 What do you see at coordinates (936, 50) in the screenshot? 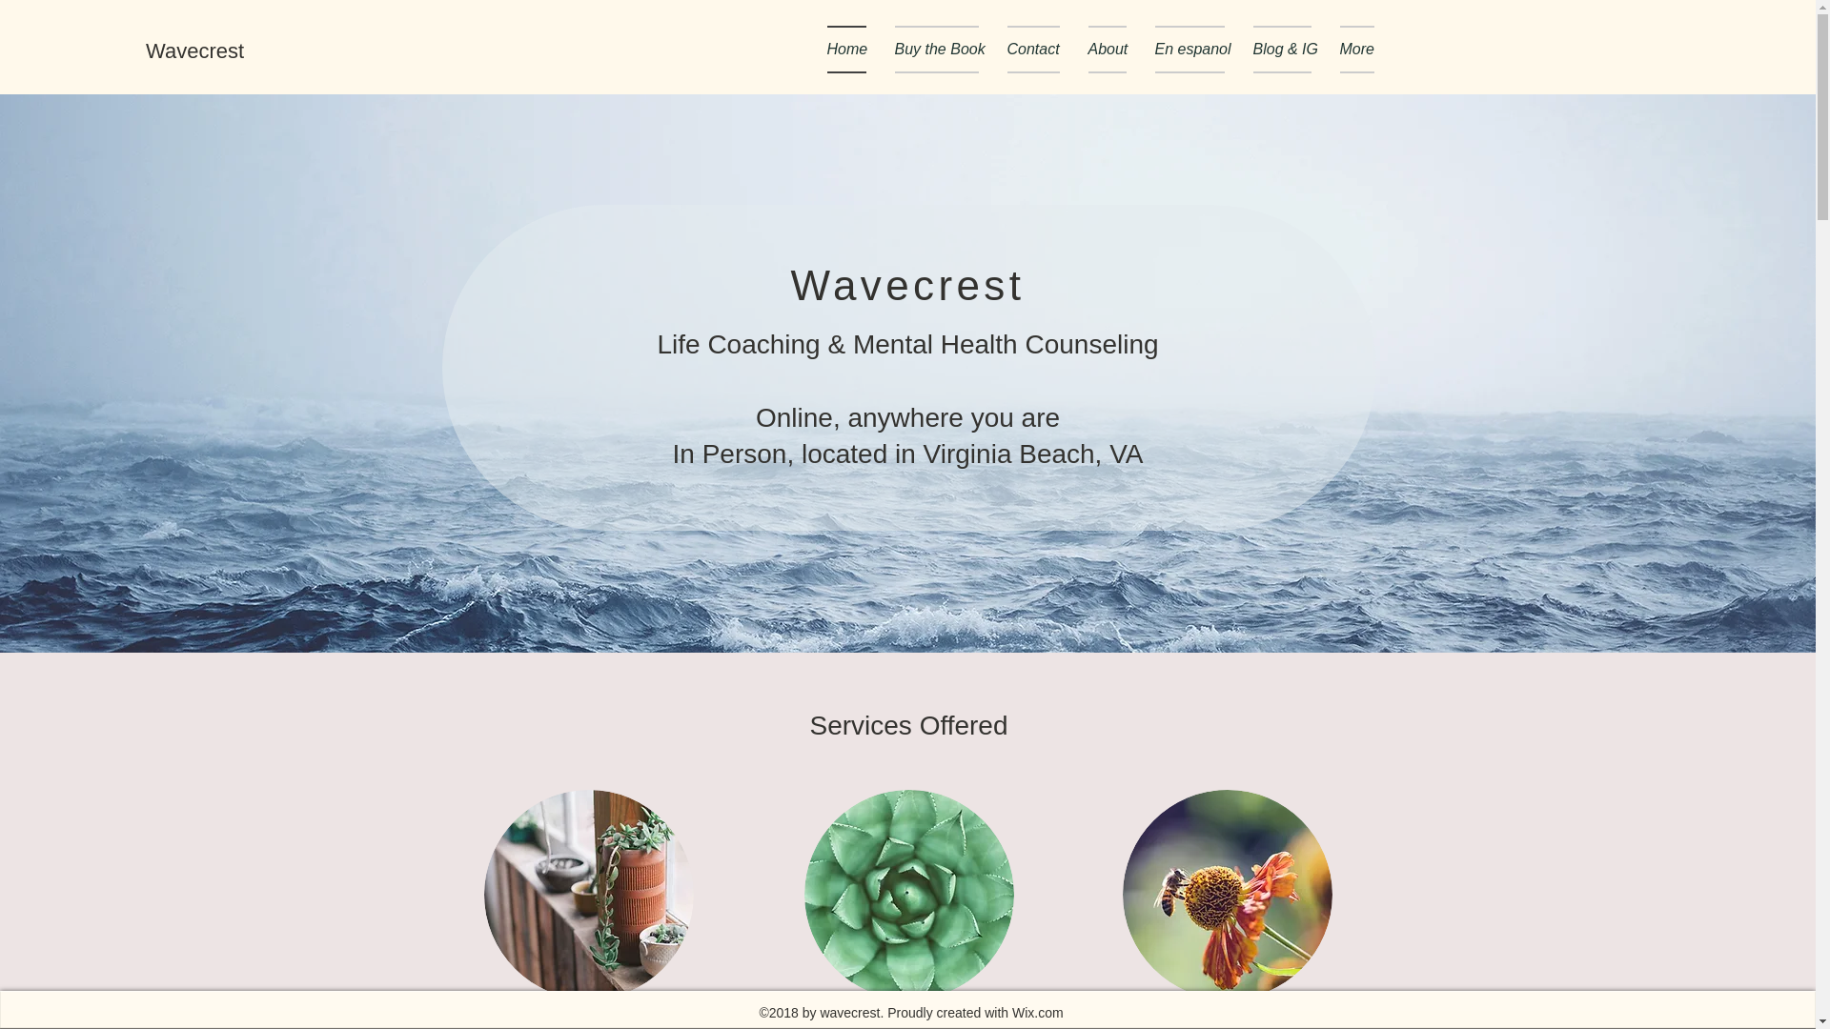
I see `Buy the Book` at bounding box center [936, 50].